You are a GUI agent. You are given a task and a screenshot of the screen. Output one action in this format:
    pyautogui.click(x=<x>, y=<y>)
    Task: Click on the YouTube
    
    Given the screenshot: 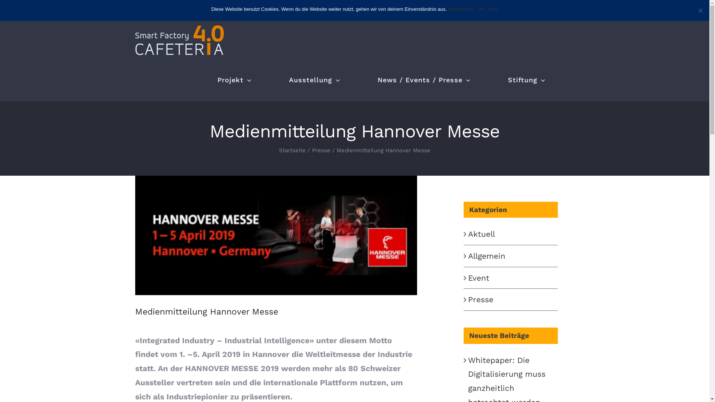 What is the action you would take?
    pyautogui.click(x=536, y=11)
    